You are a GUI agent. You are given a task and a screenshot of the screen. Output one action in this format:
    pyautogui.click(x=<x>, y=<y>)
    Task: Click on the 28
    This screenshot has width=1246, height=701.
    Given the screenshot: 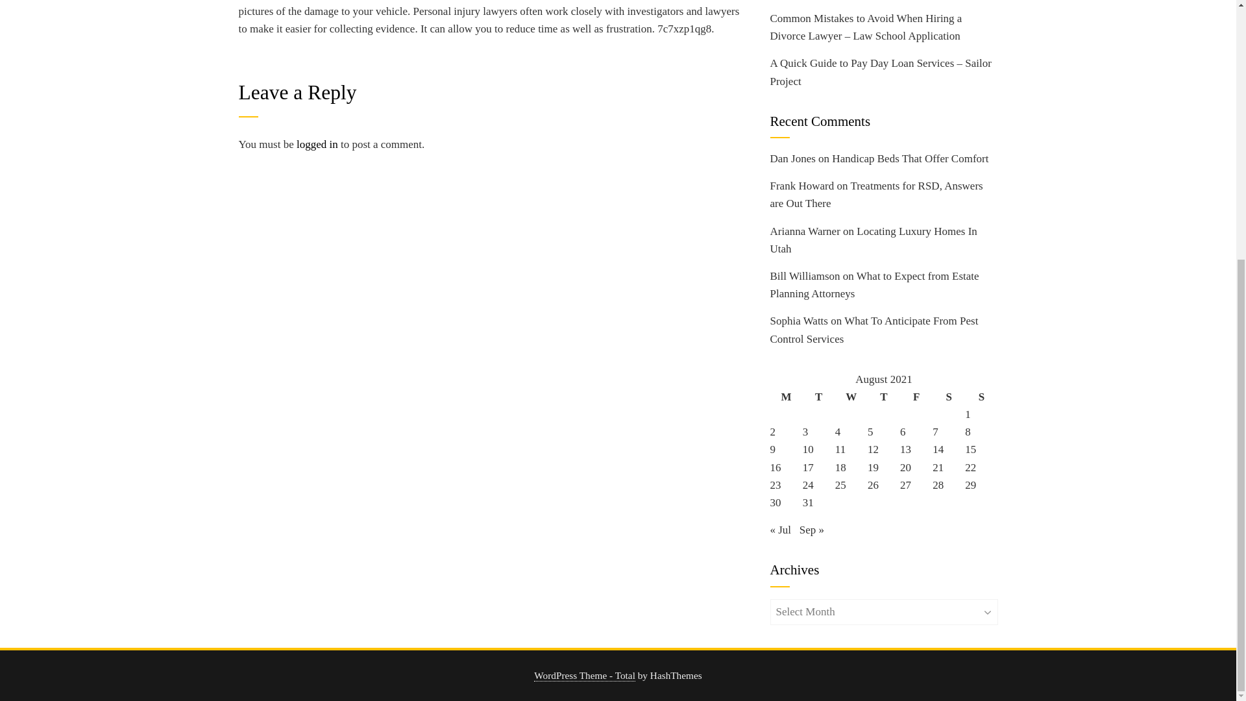 What is the action you would take?
    pyautogui.click(x=937, y=485)
    